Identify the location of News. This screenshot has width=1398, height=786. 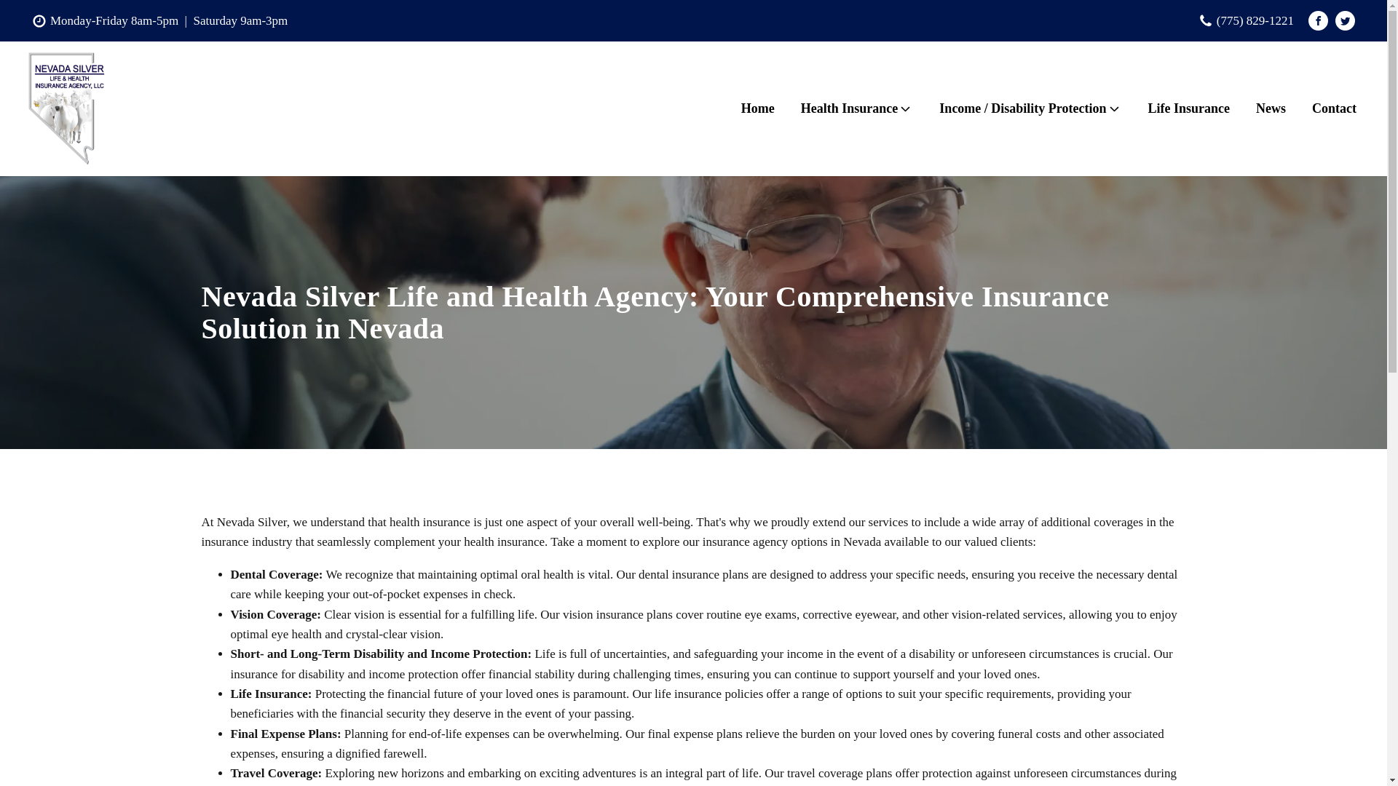
(1271, 108).